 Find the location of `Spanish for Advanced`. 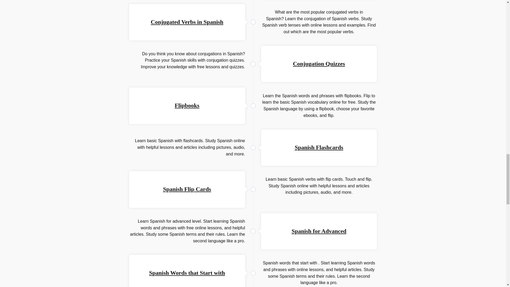

Spanish for Advanced is located at coordinates (319, 231).